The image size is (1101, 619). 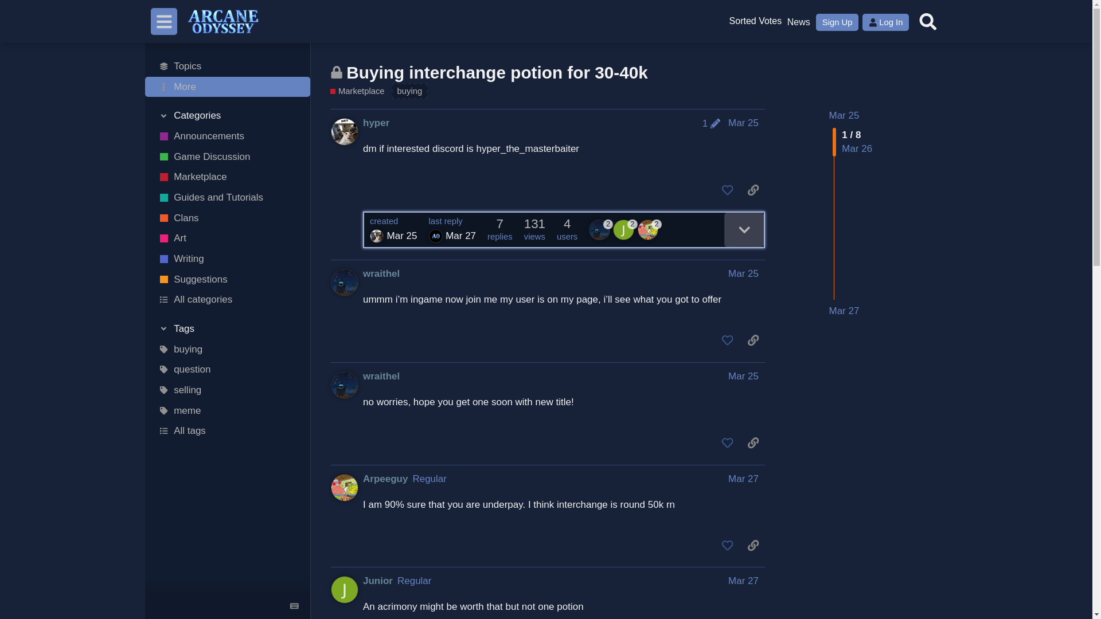 What do you see at coordinates (164, 21) in the screenshot?
I see `Hide sidebar` at bounding box center [164, 21].